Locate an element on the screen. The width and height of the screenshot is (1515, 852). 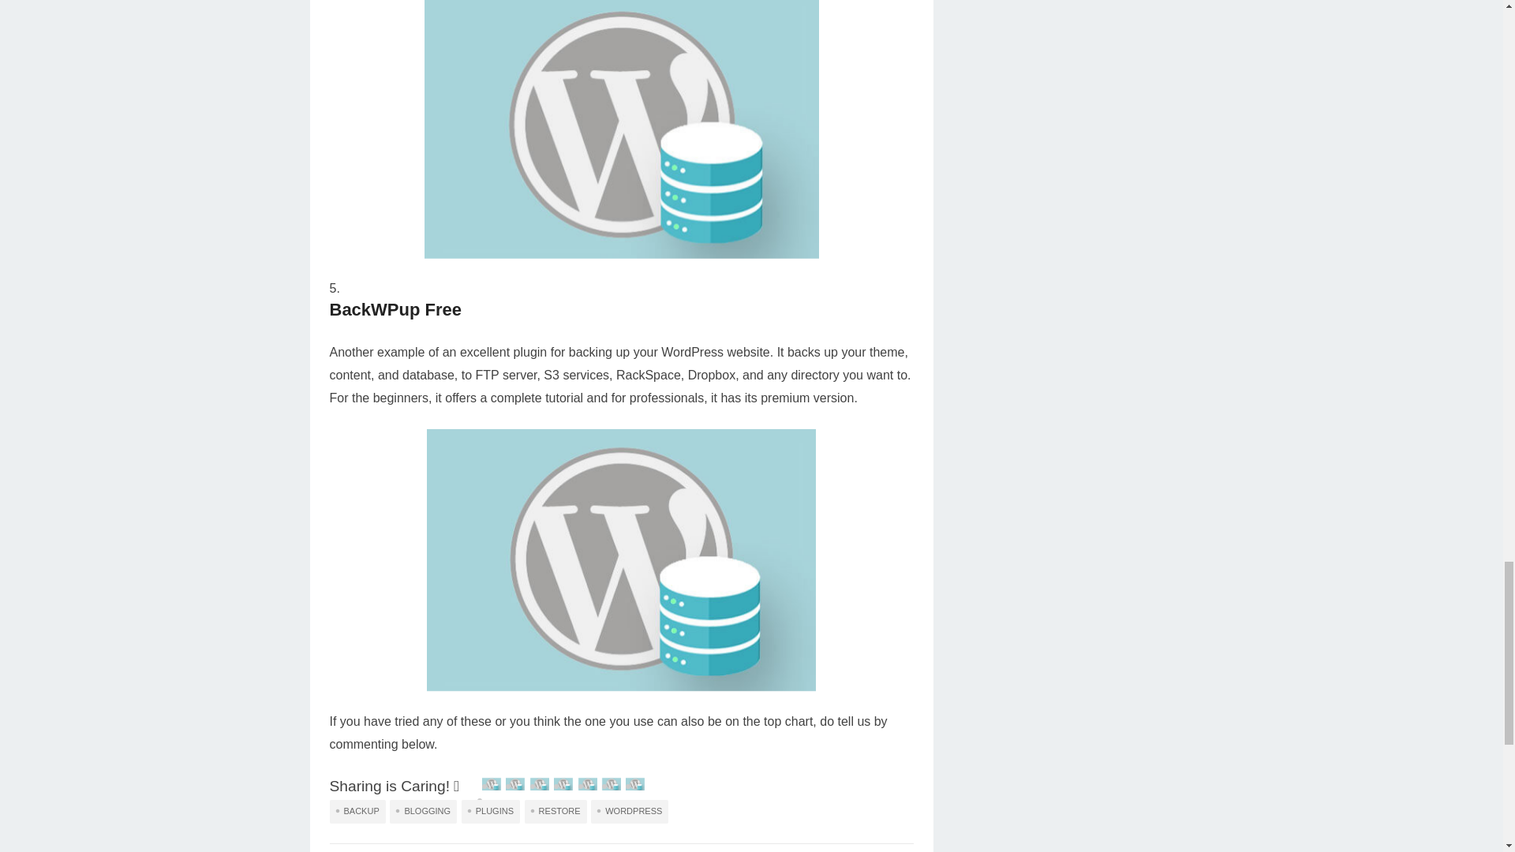
Share via StumbleUpon is located at coordinates (563, 786).